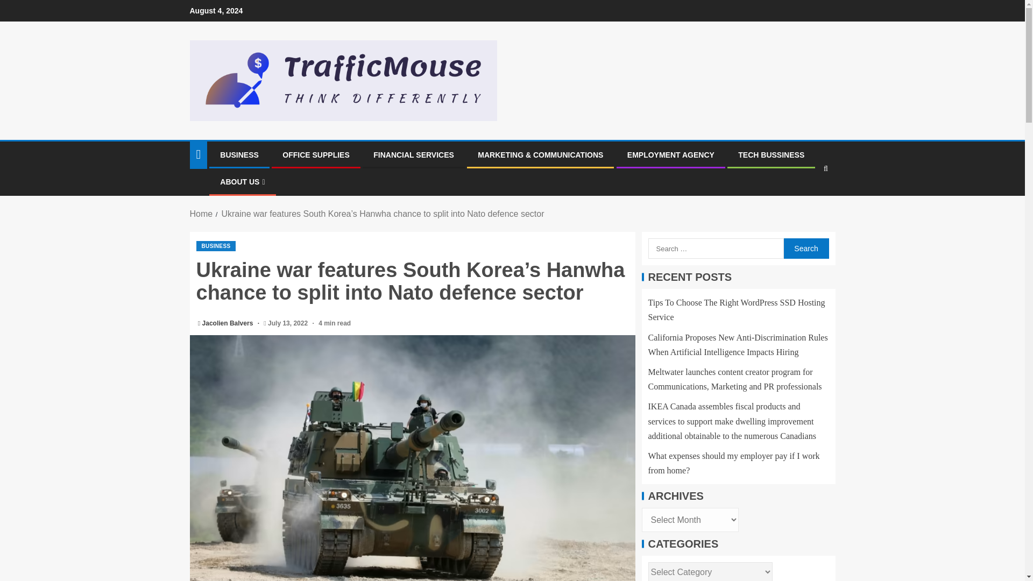  What do you see at coordinates (315, 154) in the screenshot?
I see `OFFICE SUPPLIES` at bounding box center [315, 154].